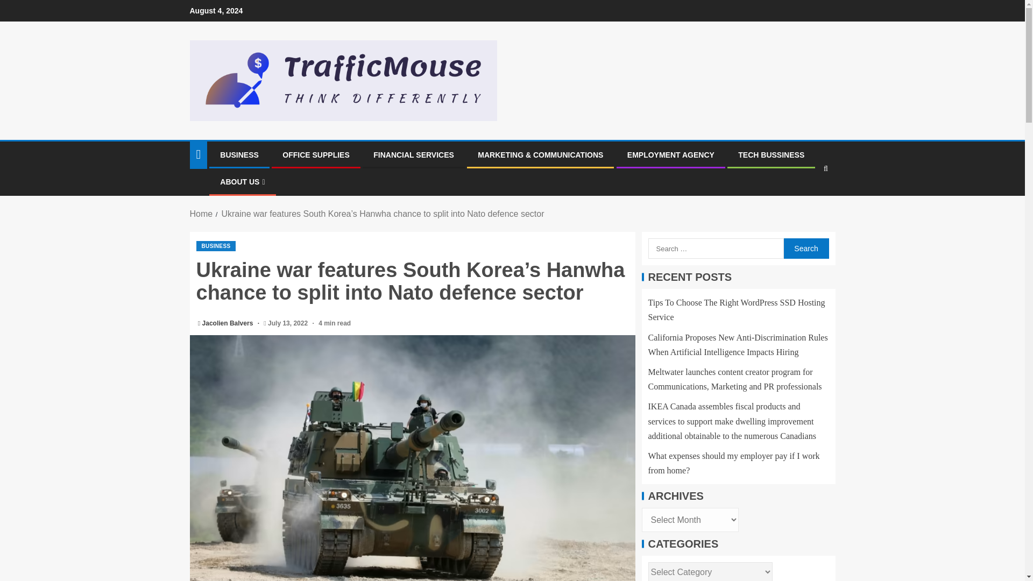  What do you see at coordinates (315, 154) in the screenshot?
I see `OFFICE SUPPLIES` at bounding box center [315, 154].